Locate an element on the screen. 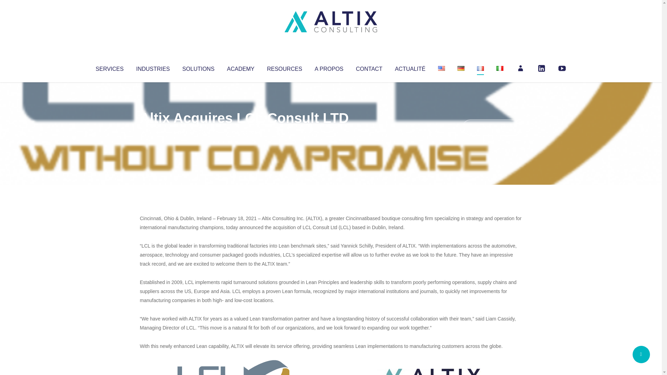  Altix is located at coordinates (153, 132).